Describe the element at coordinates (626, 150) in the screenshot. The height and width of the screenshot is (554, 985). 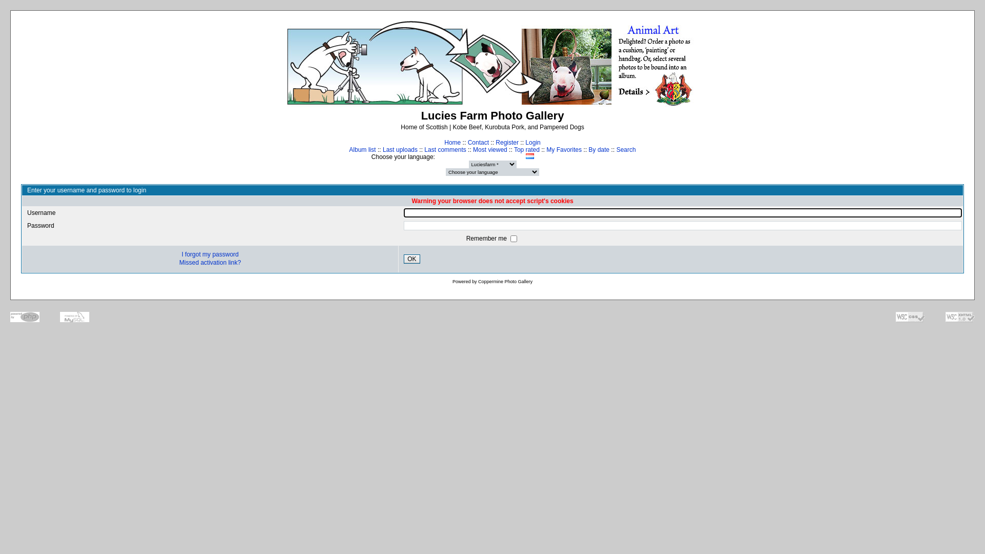
I see `Search` at that location.